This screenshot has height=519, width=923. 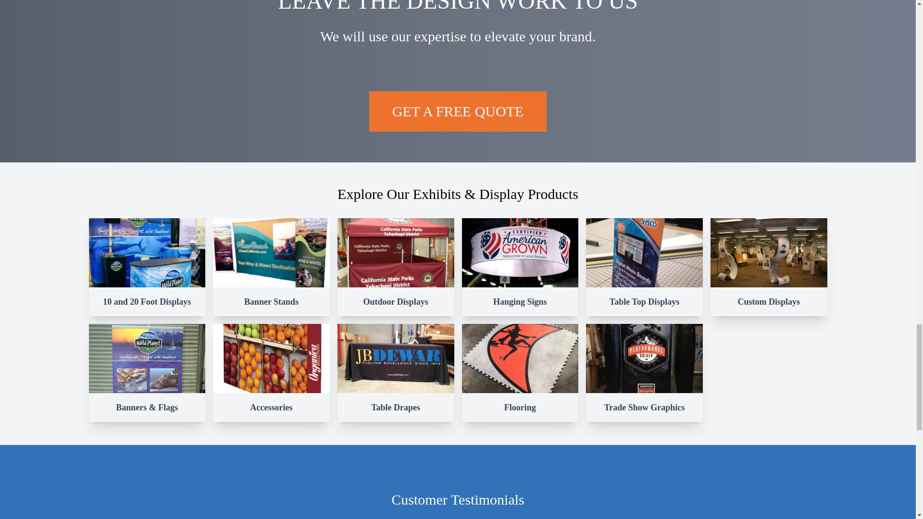 I want to click on Outdoor Displays, so click(x=396, y=267).